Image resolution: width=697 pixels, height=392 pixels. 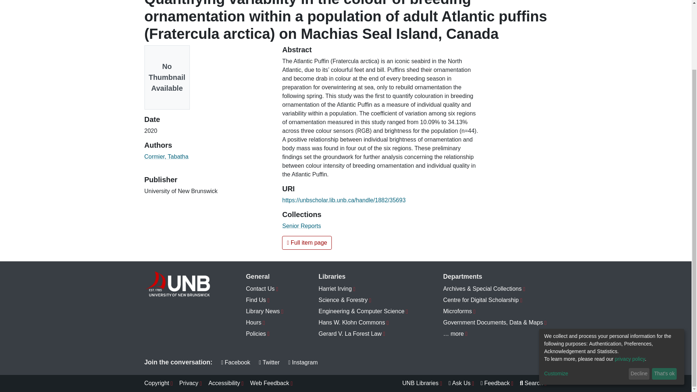 What do you see at coordinates (166, 156) in the screenshot?
I see `Cormier, Tabatha` at bounding box center [166, 156].